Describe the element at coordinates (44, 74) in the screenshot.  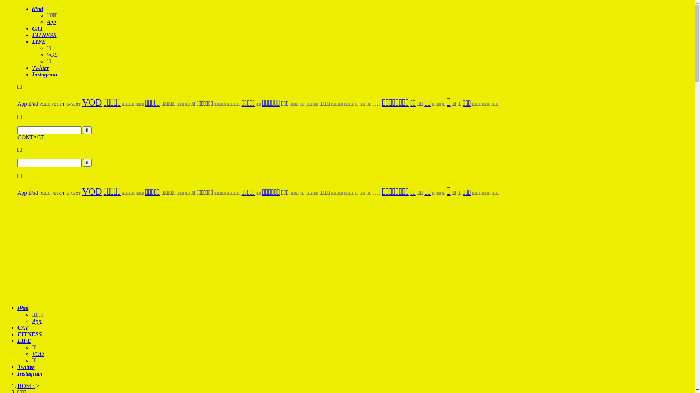
I see `Instagram` at that location.